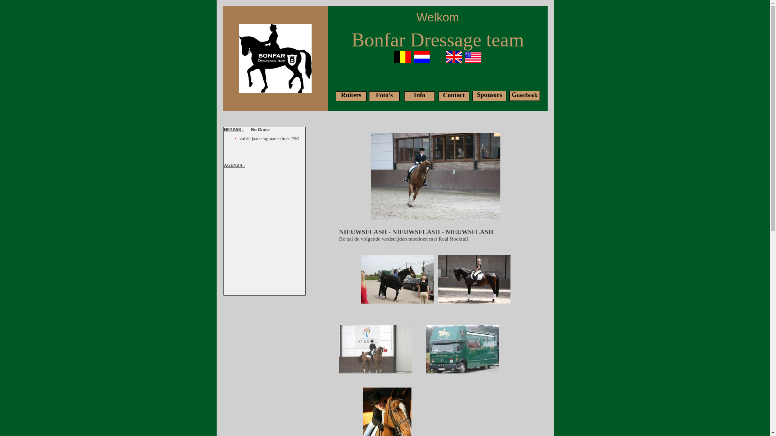 This screenshot has width=776, height=436. I want to click on  , so click(412, 59).